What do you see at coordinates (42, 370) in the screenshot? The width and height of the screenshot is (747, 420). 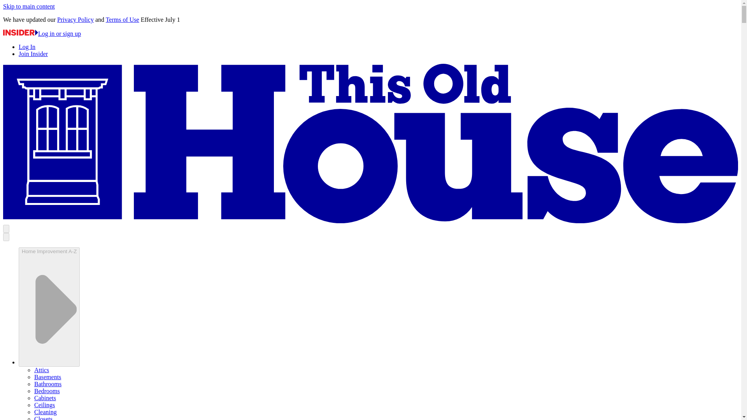 I see `Attics` at bounding box center [42, 370].